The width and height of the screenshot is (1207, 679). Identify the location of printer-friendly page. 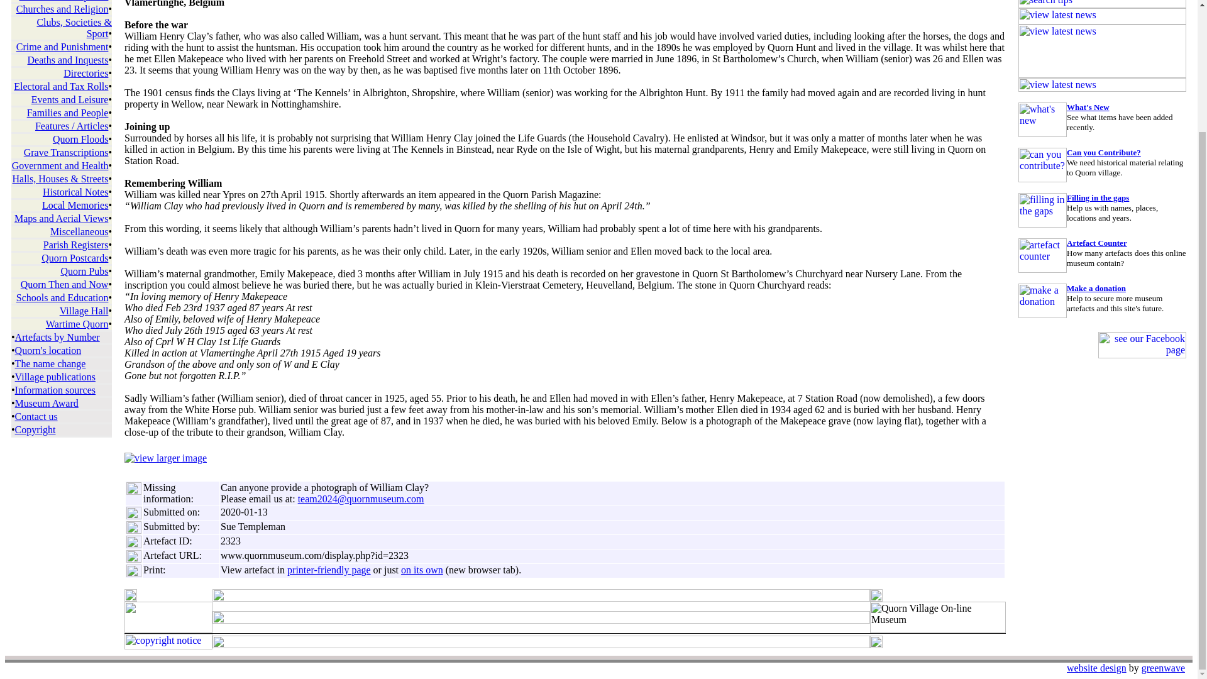
(328, 570).